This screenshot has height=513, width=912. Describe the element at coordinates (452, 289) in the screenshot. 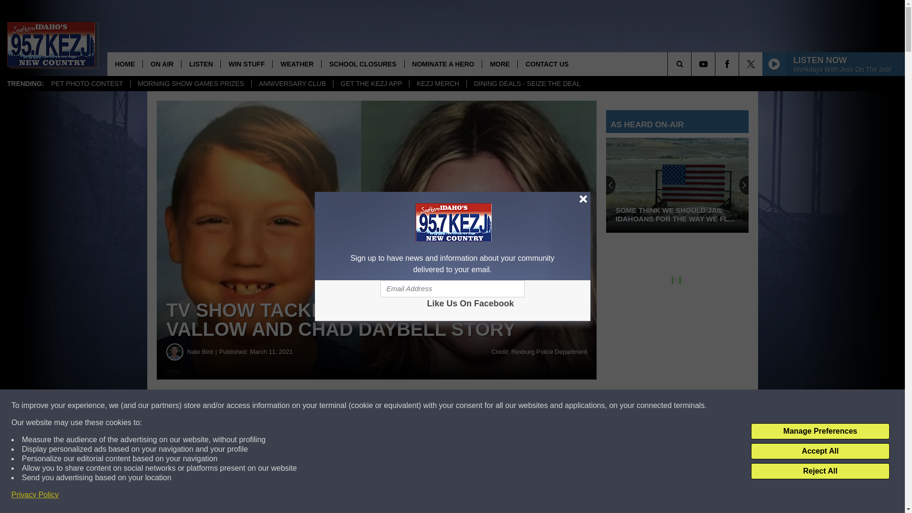

I see `Email Address` at that location.